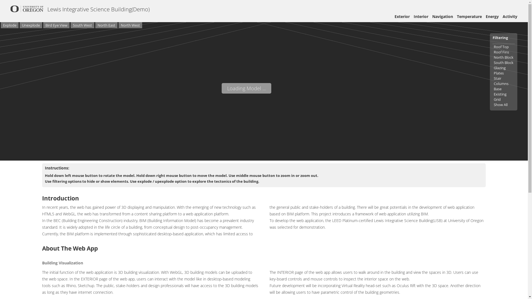 The height and width of the screenshot is (299, 532). I want to click on Lewis Integrative Science Building(Demo), so click(99, 9).